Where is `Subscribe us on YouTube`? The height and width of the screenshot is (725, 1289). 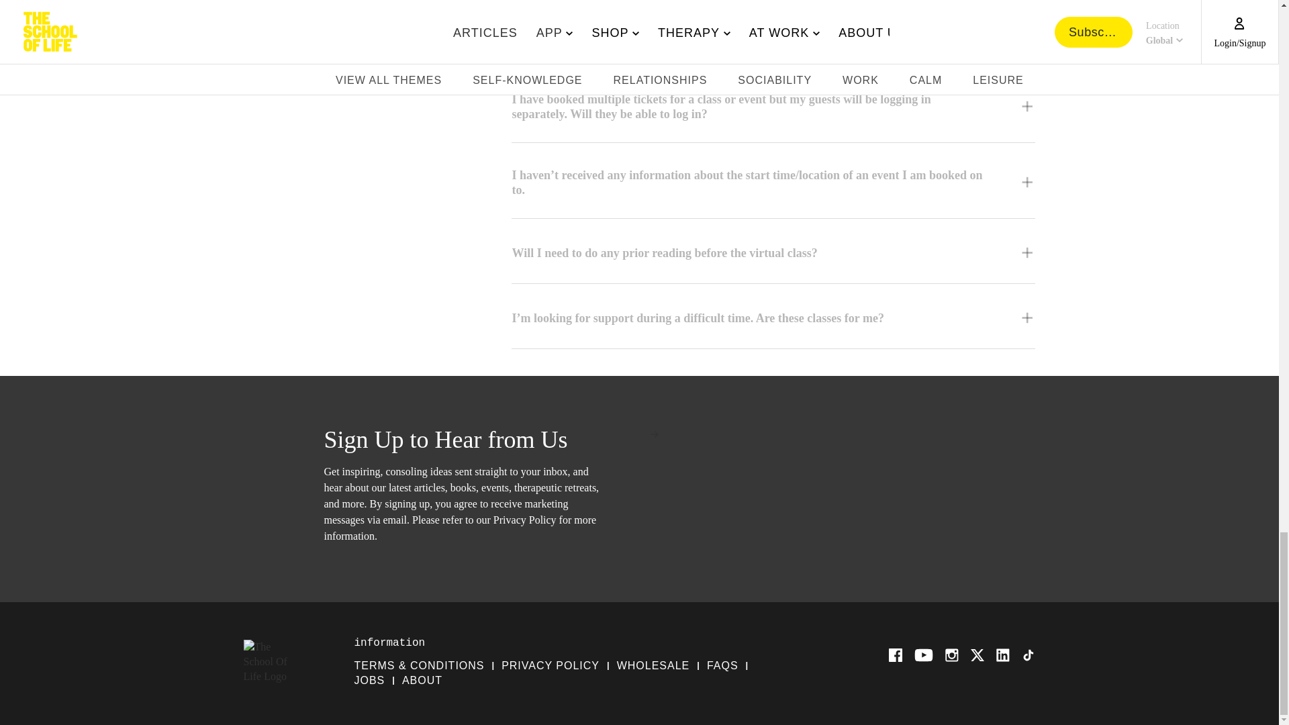 Subscribe us on YouTube is located at coordinates (924, 655).